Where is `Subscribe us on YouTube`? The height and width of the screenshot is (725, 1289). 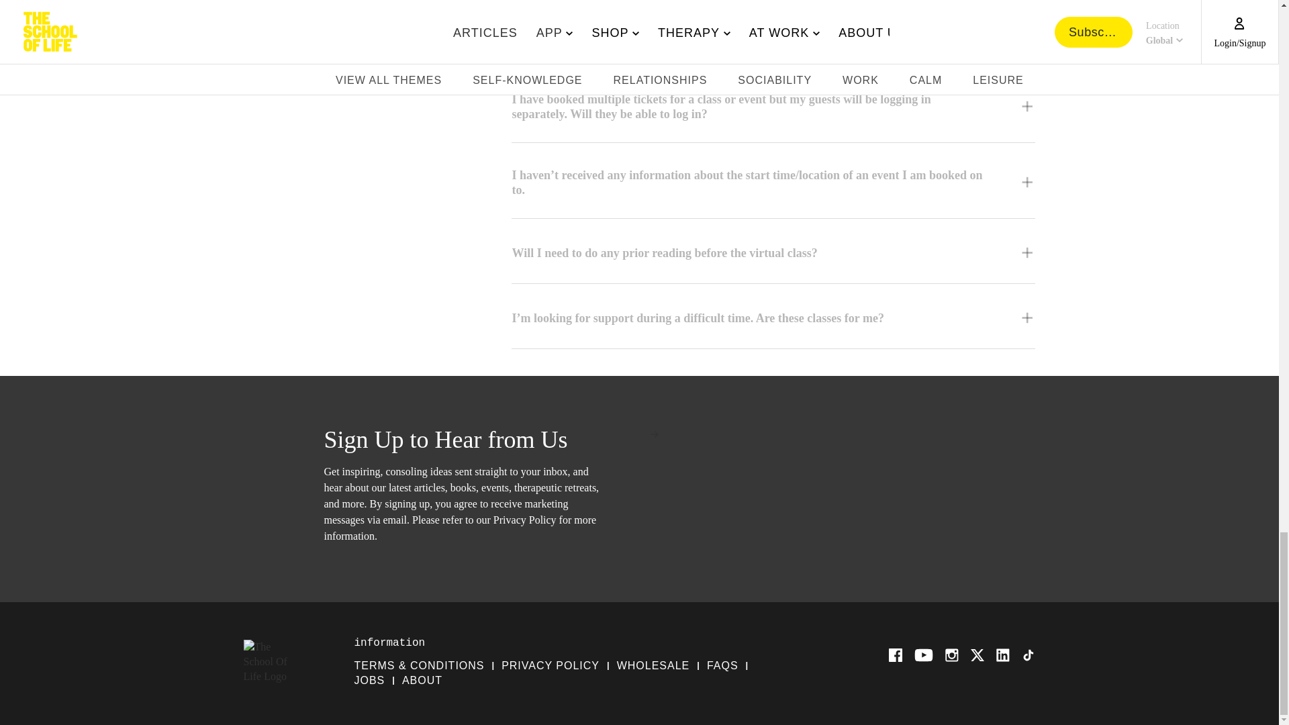 Subscribe us on YouTube is located at coordinates (924, 655).